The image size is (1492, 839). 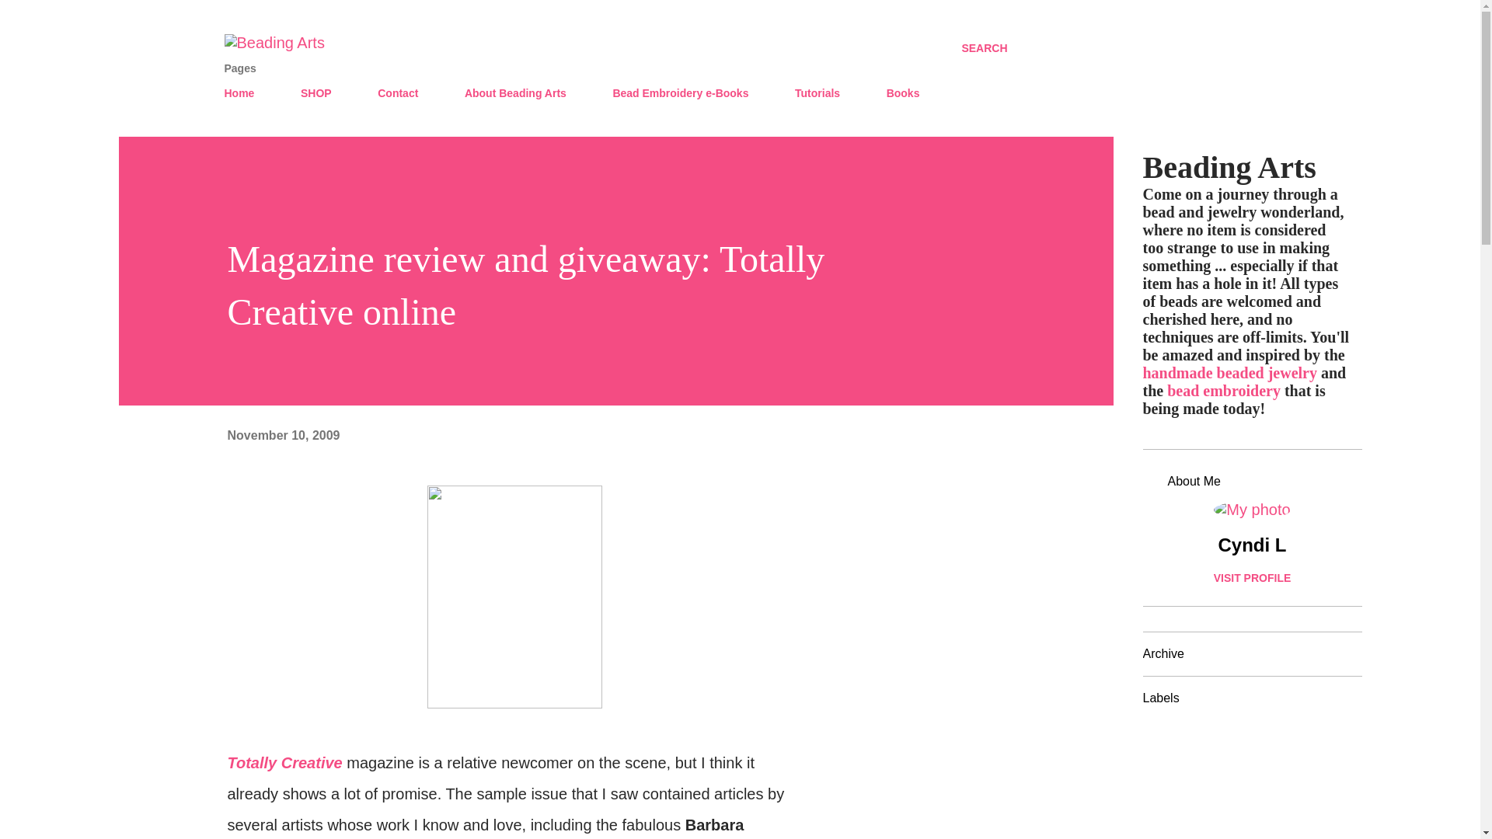 What do you see at coordinates (903, 93) in the screenshot?
I see `Books` at bounding box center [903, 93].